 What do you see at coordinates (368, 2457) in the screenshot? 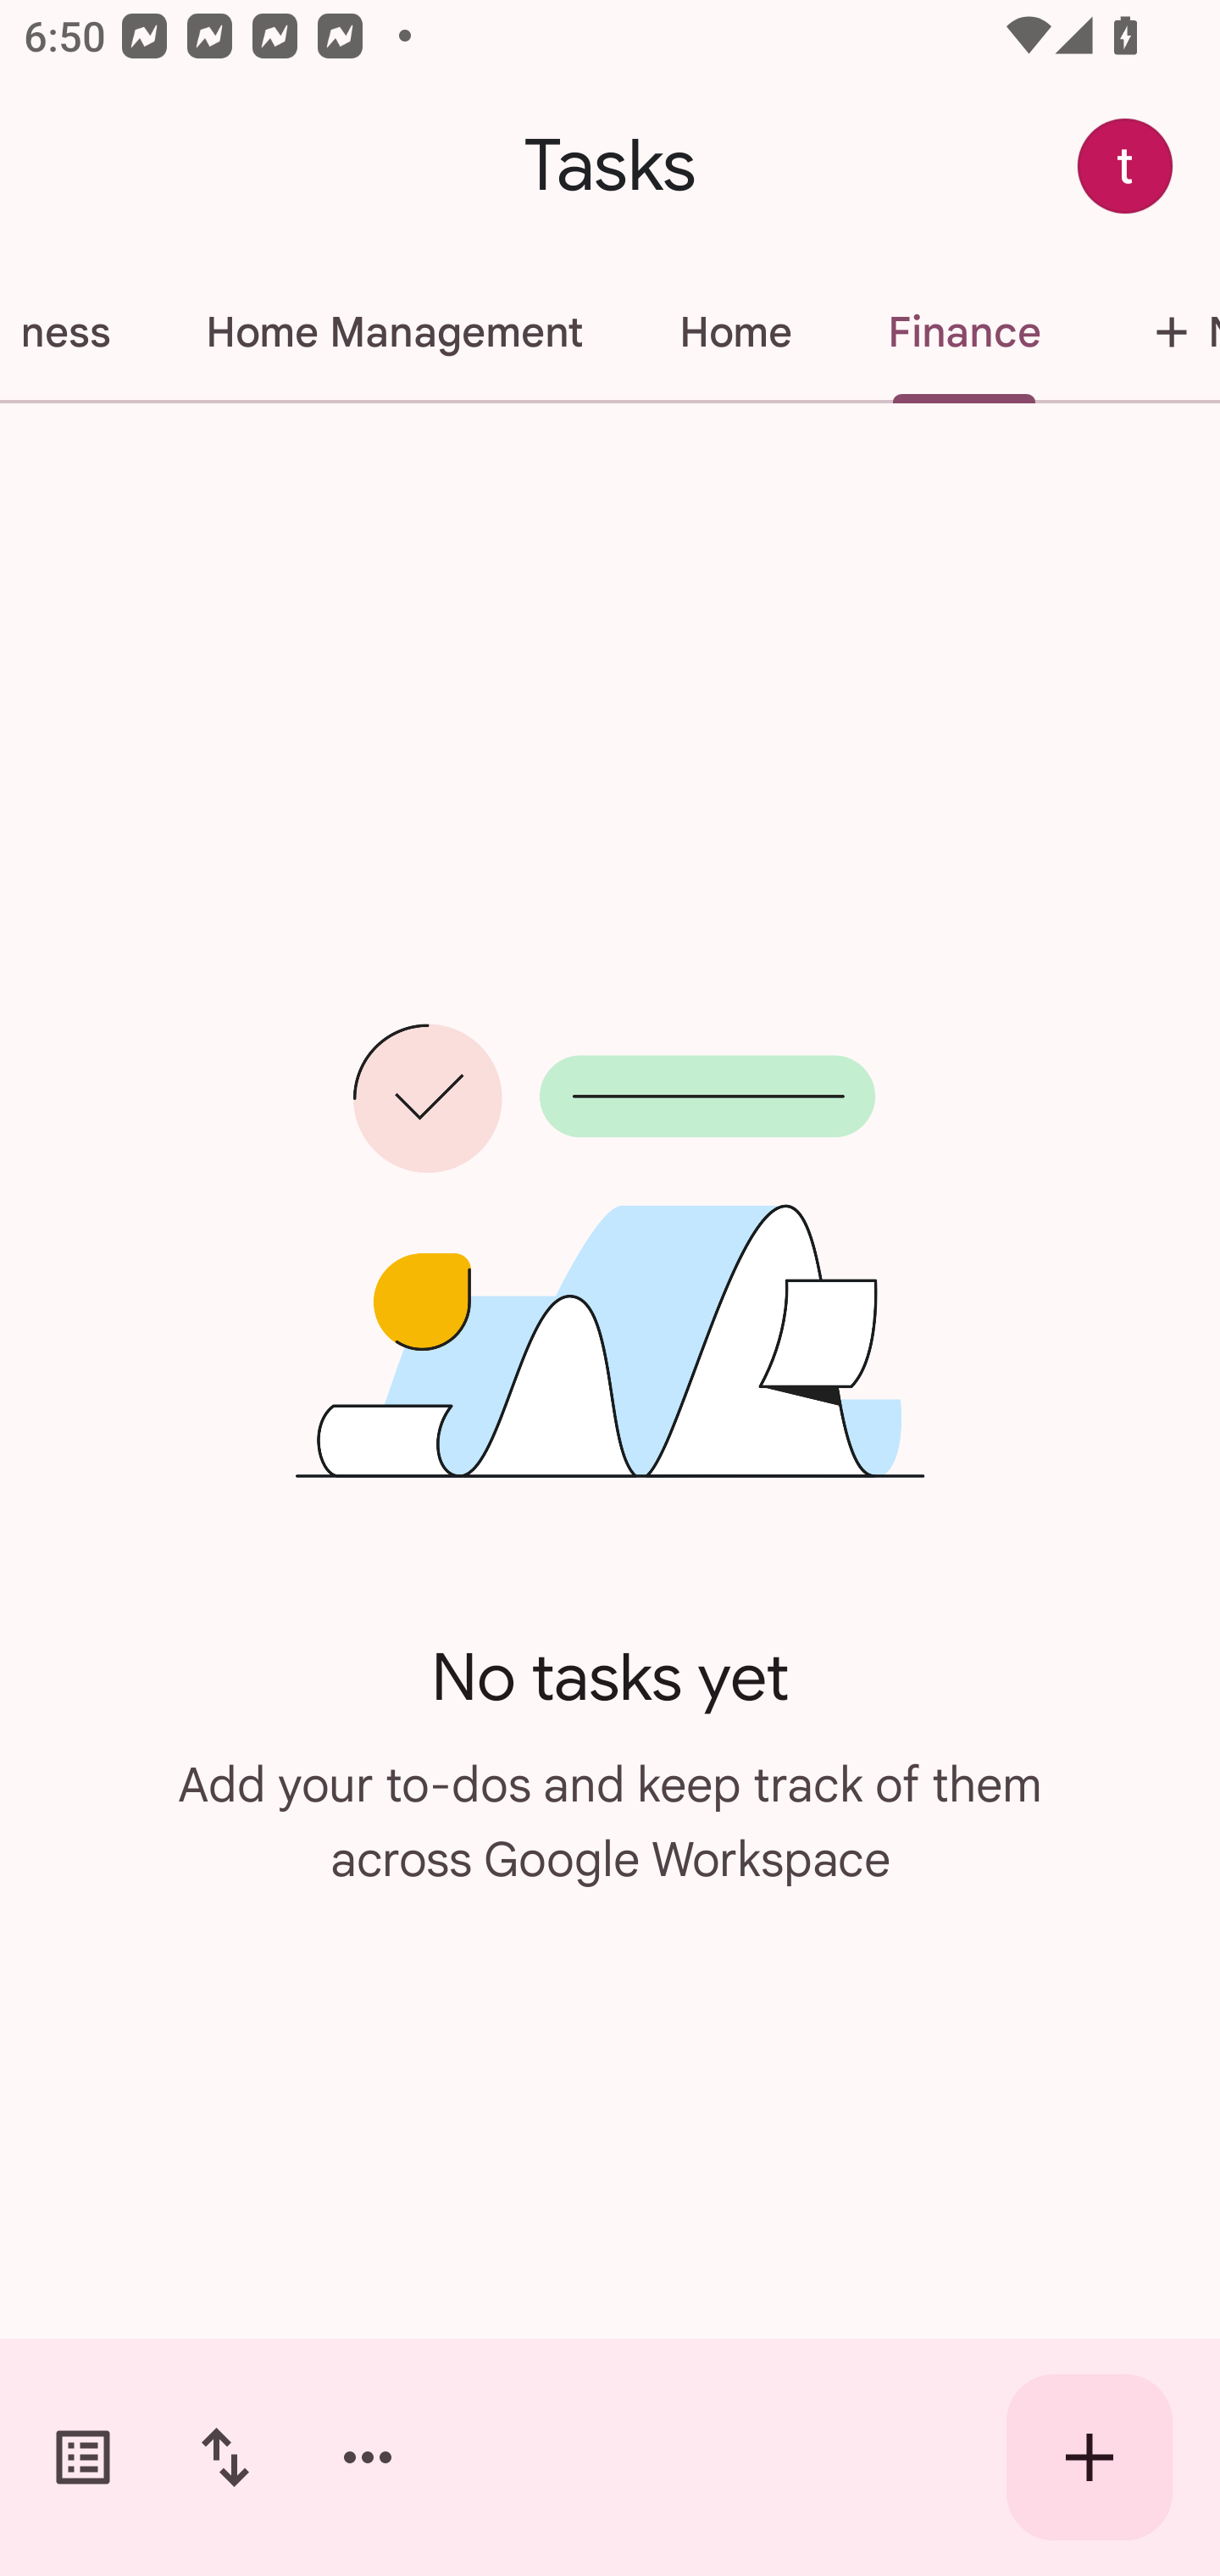
I see `More options` at bounding box center [368, 2457].